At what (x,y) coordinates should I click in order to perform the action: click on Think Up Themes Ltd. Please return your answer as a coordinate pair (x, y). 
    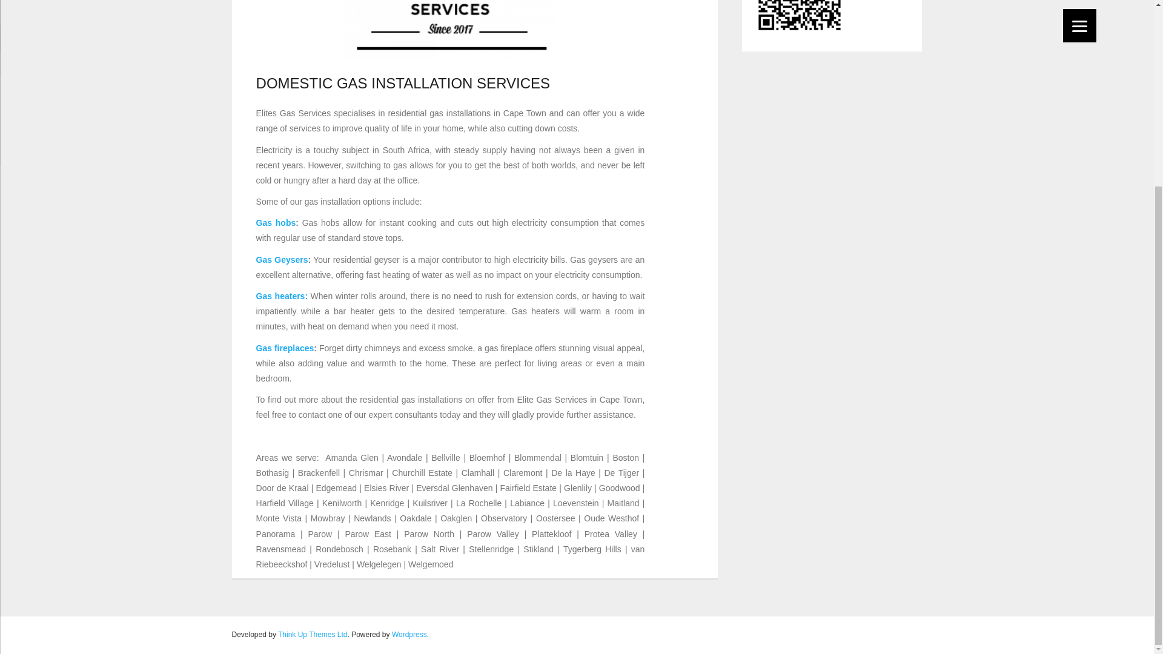
    Looking at the image, I should click on (313, 635).